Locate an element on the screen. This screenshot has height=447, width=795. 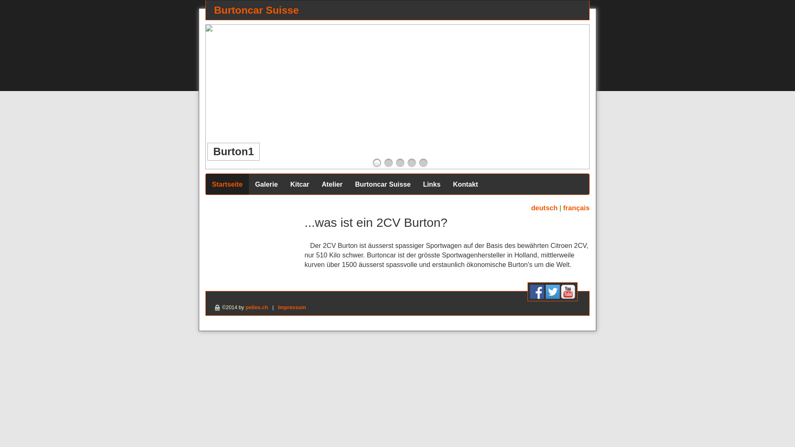
4 is located at coordinates (412, 163).